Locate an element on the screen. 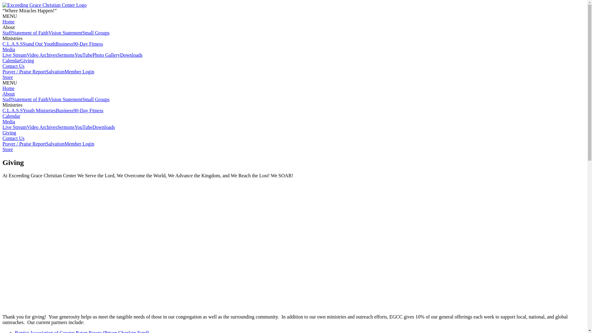  Downloads is located at coordinates (104, 127).